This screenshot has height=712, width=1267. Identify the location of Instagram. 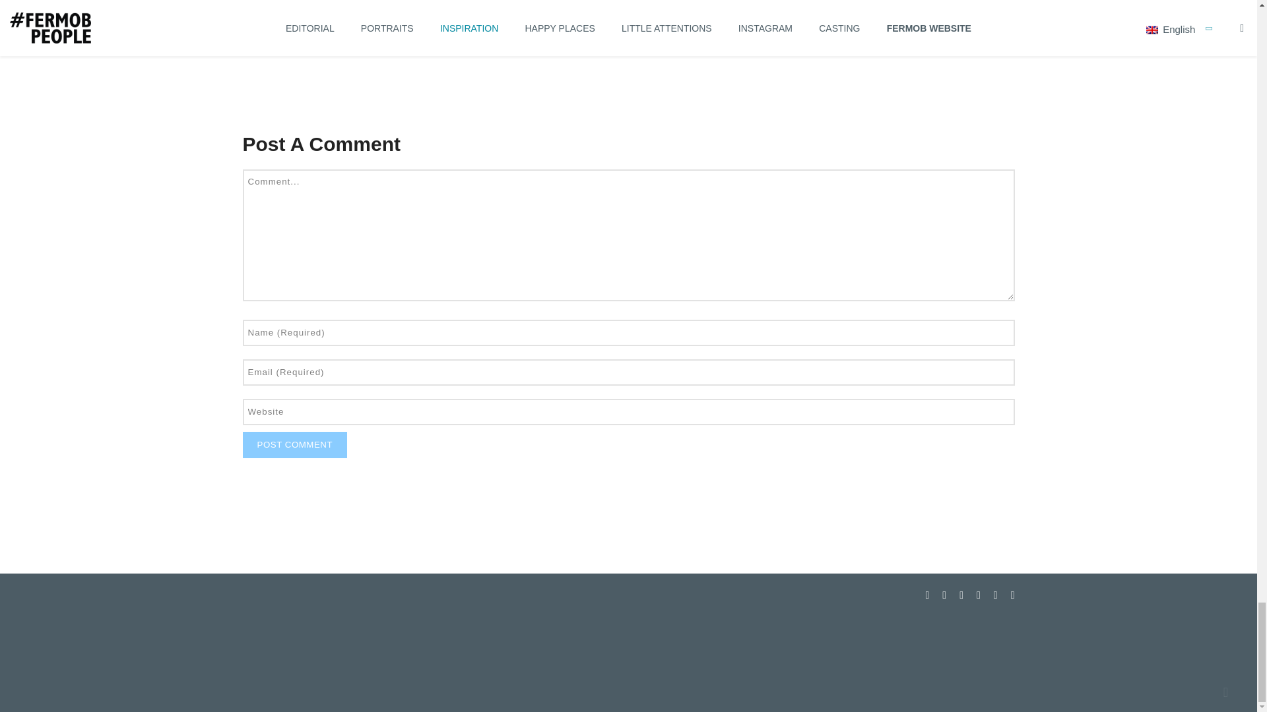
(944, 595).